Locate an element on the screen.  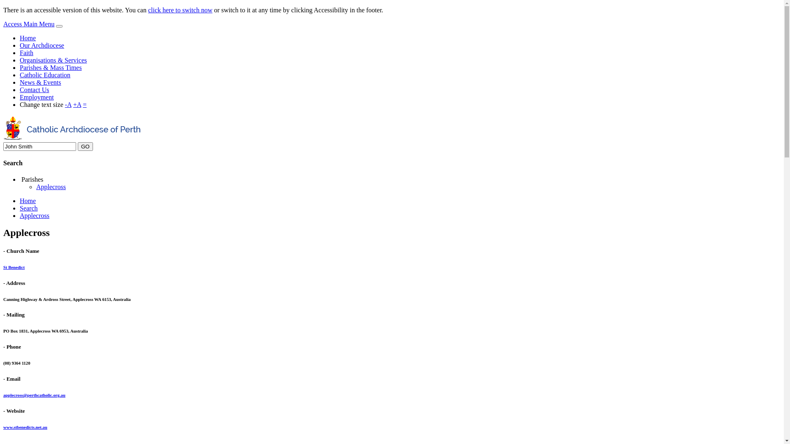
Organisations & Services is located at coordinates (53, 60).